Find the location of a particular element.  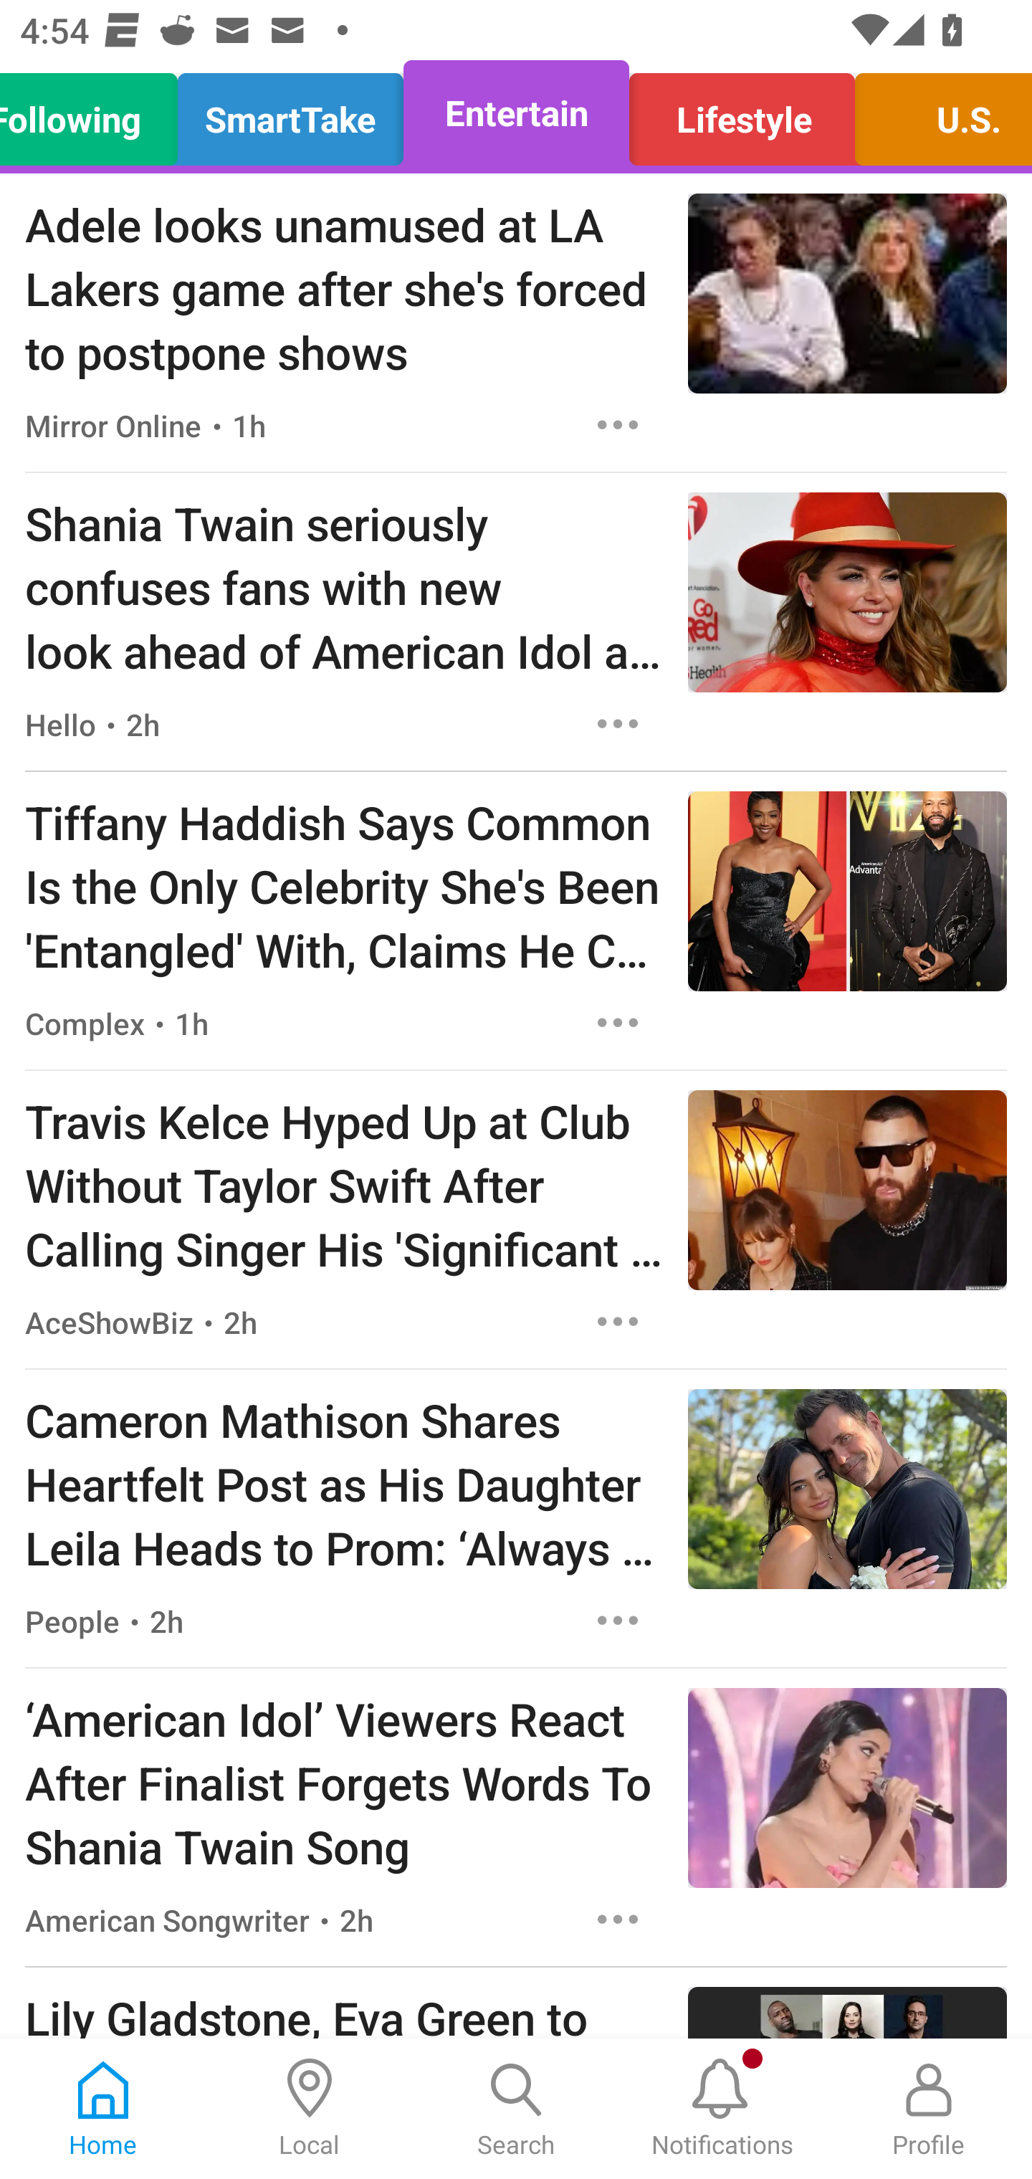

Options is located at coordinates (618, 424).